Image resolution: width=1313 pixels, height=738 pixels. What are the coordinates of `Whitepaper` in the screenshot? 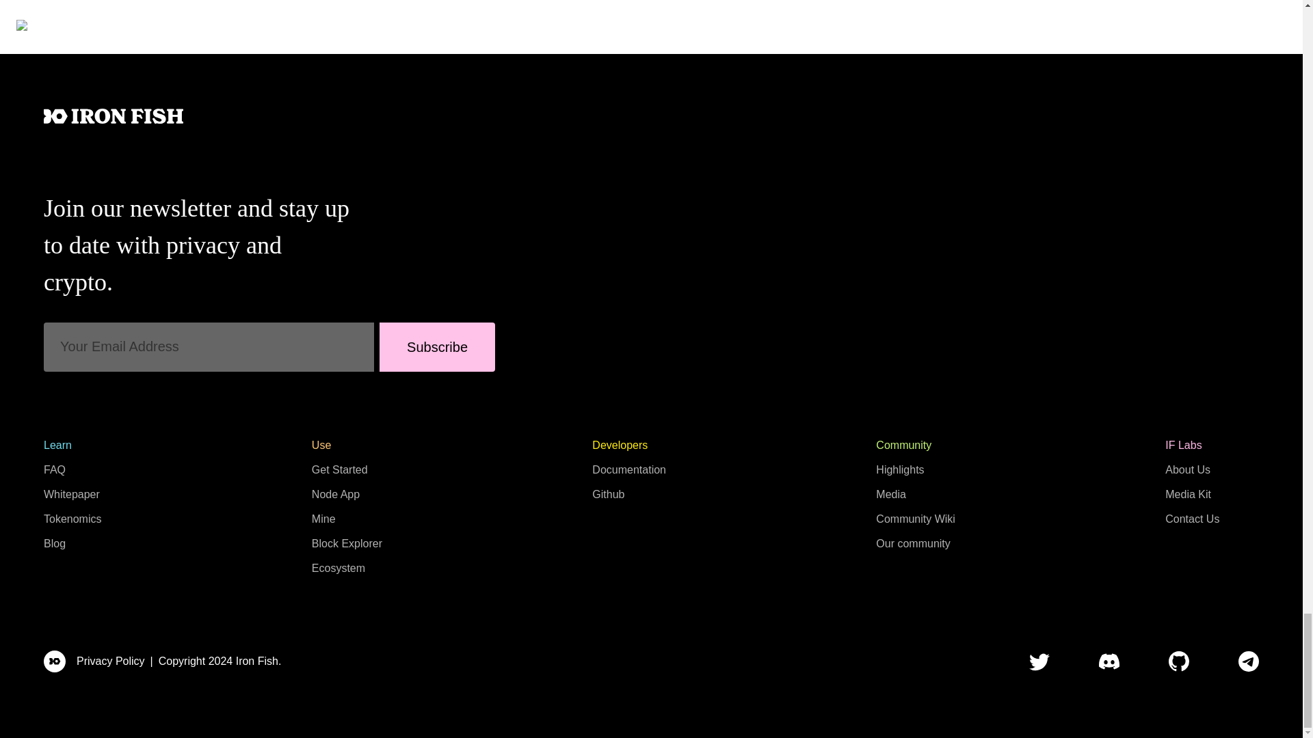 It's located at (71, 494).